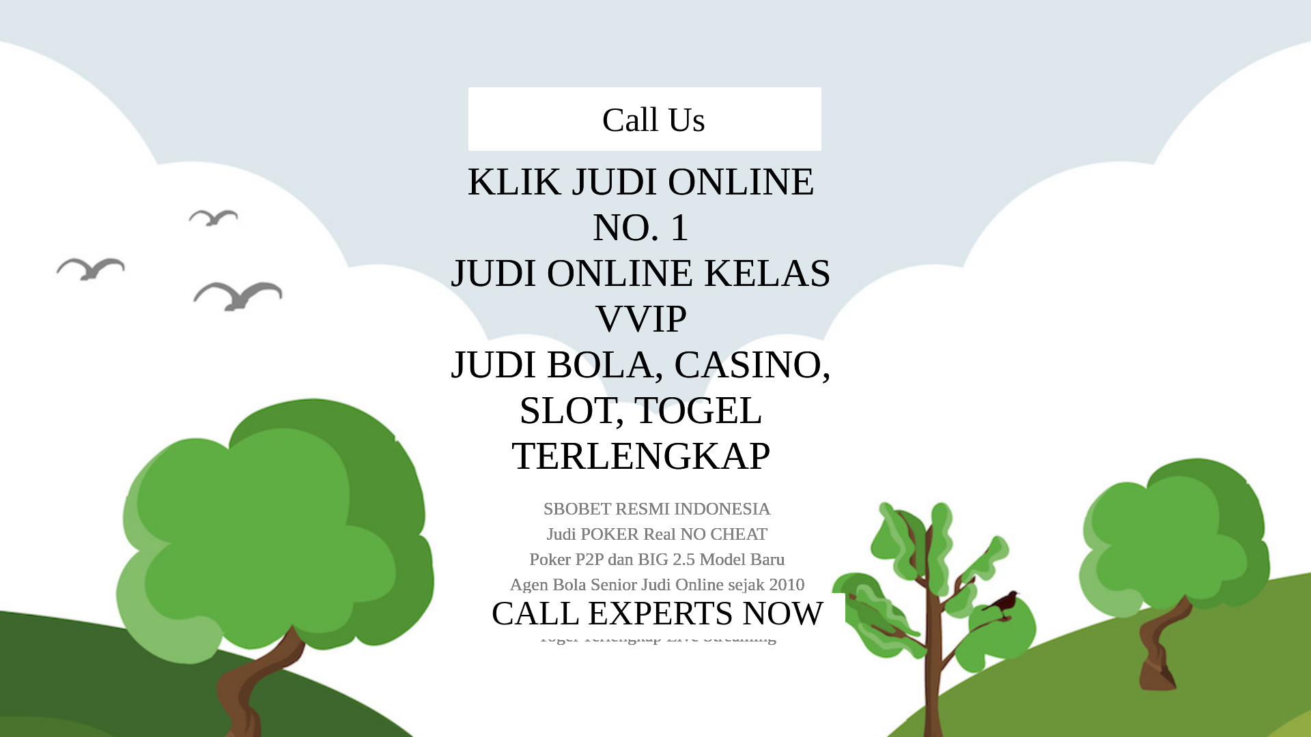 This screenshot has height=737, width=1311. What do you see at coordinates (654, 370) in the screenshot?
I see `Judi POKER Real NO CHEAT` at bounding box center [654, 370].